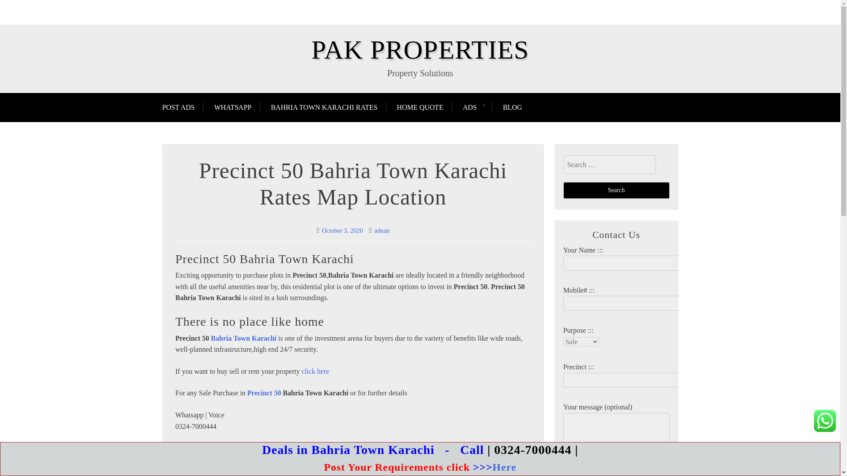 This screenshot has height=476, width=847. I want to click on BAHRIA TOWN KARACHI RATES, so click(324, 107).